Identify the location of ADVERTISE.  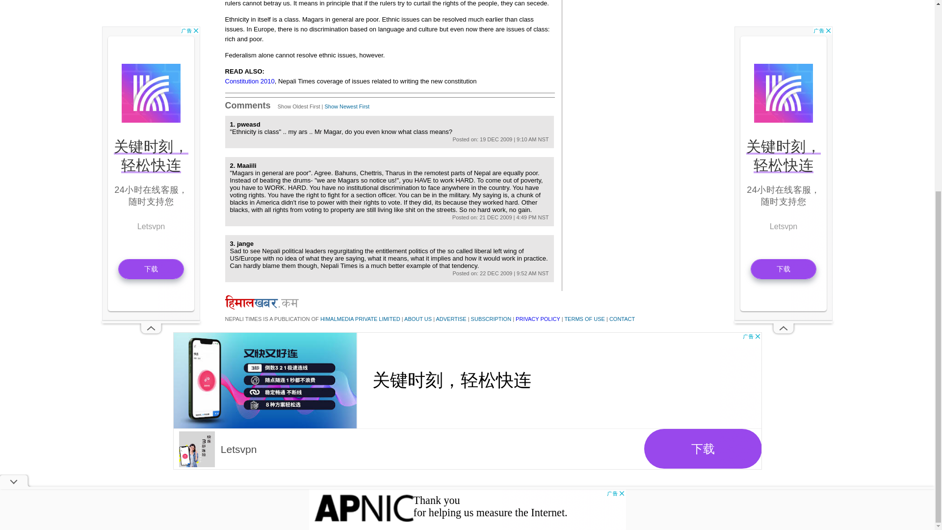
(450, 318).